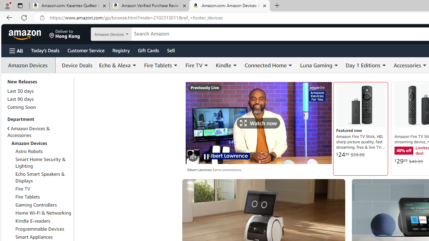 The image size is (429, 241). Describe the element at coordinates (40, 177) in the screenshot. I see `Echo Smart Speakers & Displays` at that location.